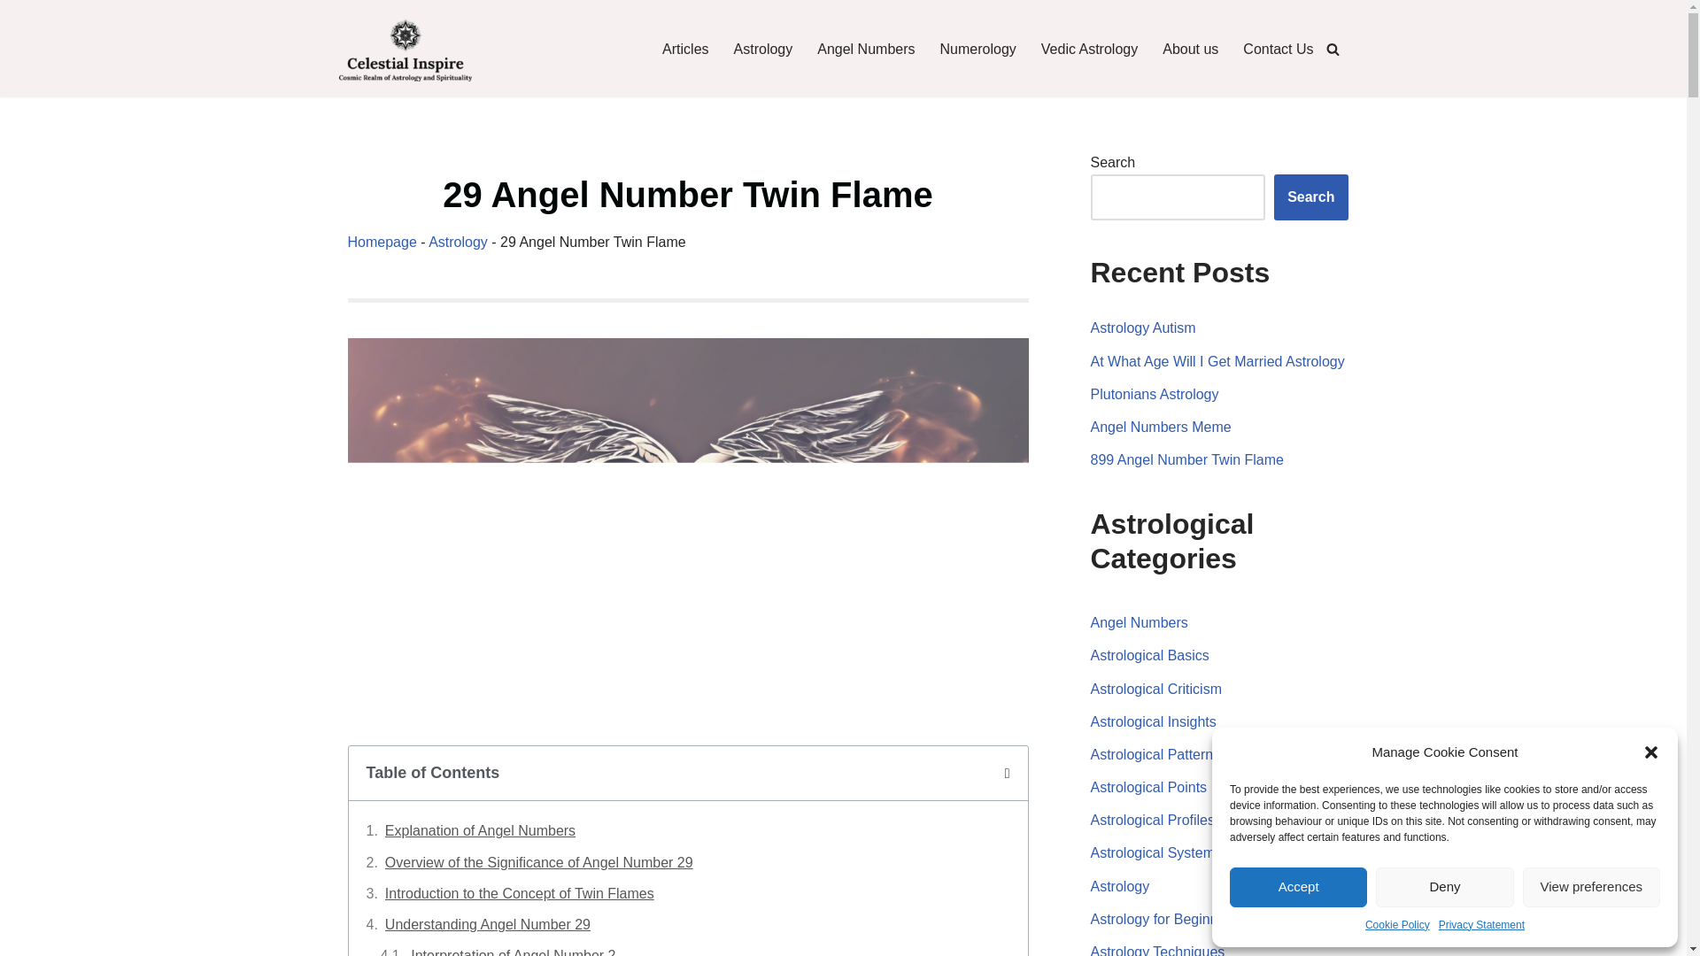  What do you see at coordinates (763, 50) in the screenshot?
I see `Astrology` at bounding box center [763, 50].